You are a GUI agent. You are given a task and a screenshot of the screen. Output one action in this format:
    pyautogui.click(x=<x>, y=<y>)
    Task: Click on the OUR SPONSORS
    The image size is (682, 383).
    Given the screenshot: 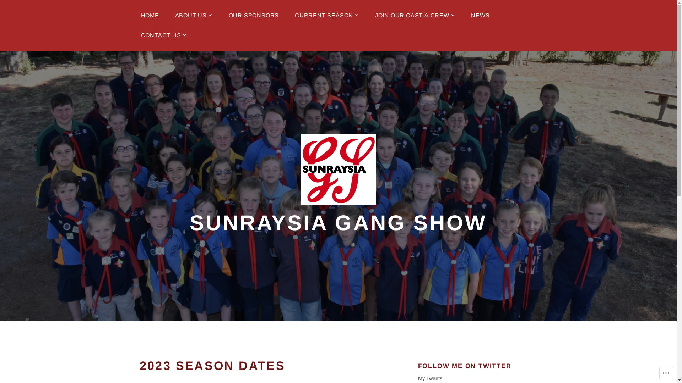 What is the action you would take?
    pyautogui.click(x=254, y=16)
    